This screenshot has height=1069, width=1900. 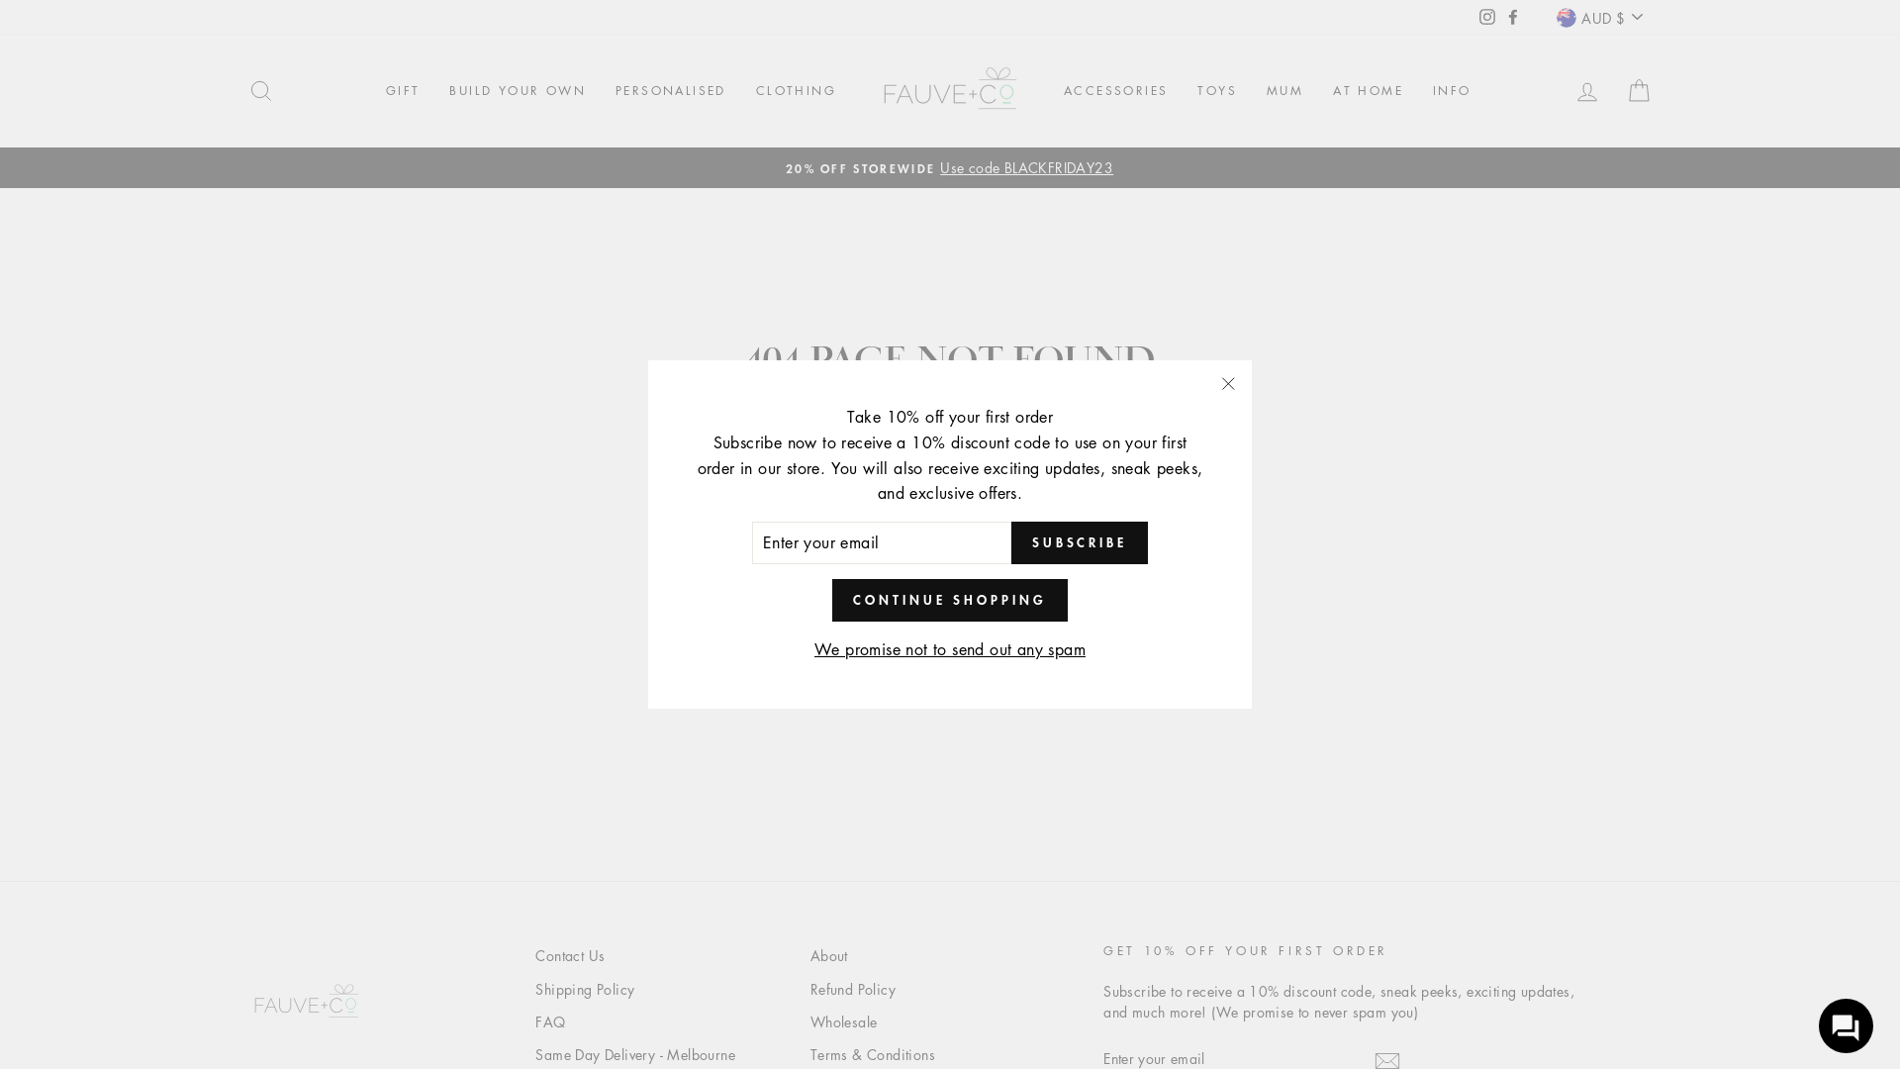 I want to click on Refund Policy, so click(x=853, y=990).